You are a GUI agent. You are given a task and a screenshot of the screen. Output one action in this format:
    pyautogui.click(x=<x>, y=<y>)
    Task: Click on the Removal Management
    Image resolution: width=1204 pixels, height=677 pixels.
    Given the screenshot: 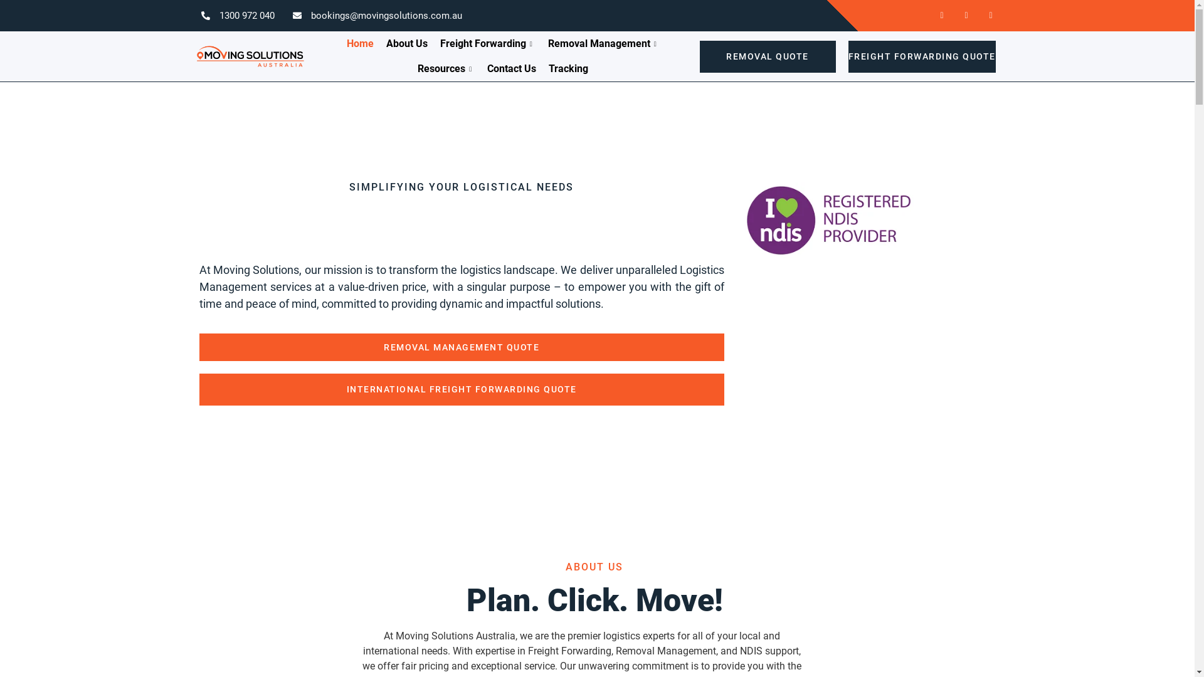 What is the action you would take?
    pyautogui.click(x=604, y=44)
    